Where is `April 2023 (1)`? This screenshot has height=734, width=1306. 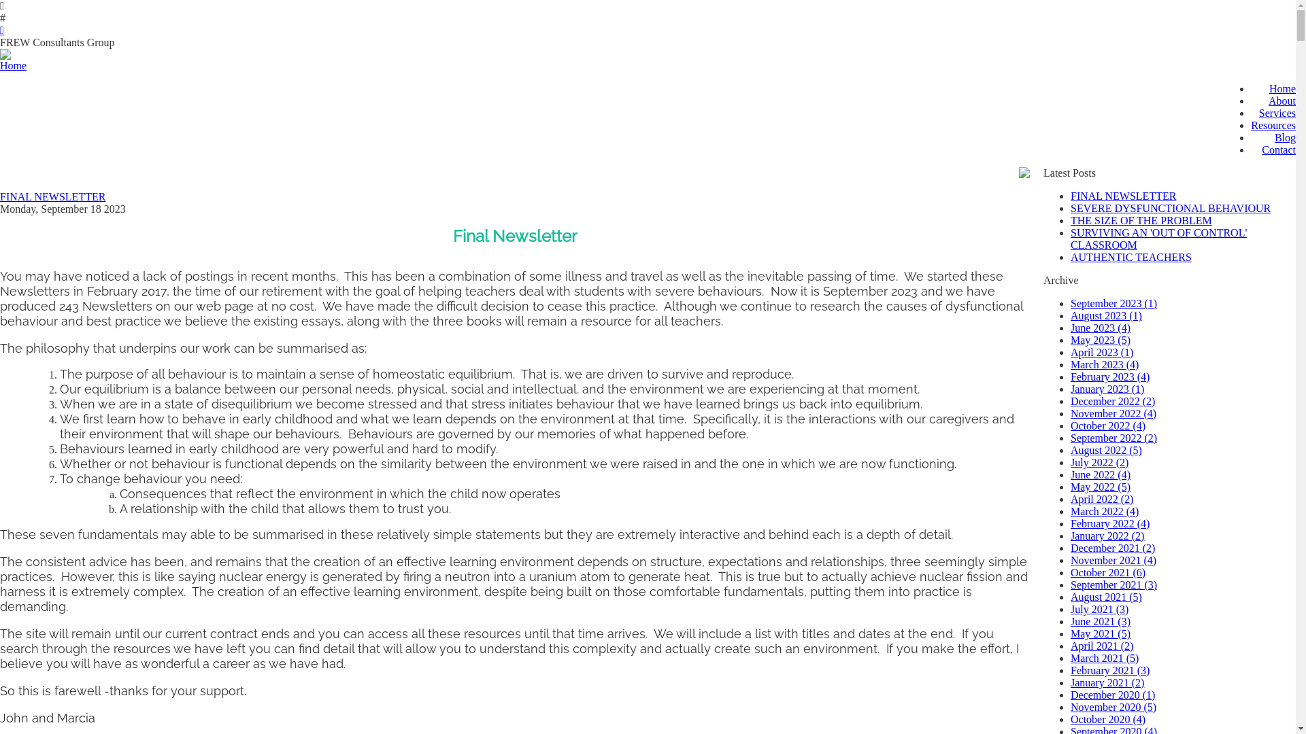
April 2023 (1) is located at coordinates (1102, 352).